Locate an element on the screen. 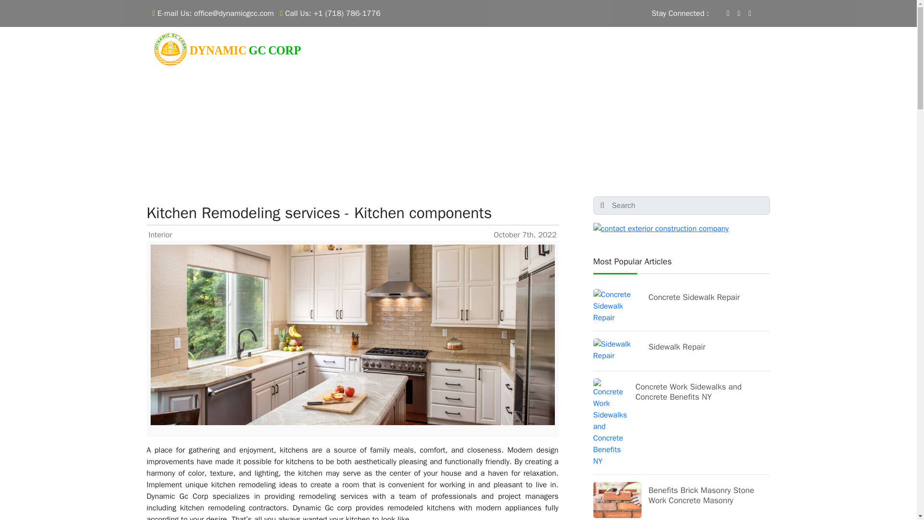  SERVICES is located at coordinates (574, 52).